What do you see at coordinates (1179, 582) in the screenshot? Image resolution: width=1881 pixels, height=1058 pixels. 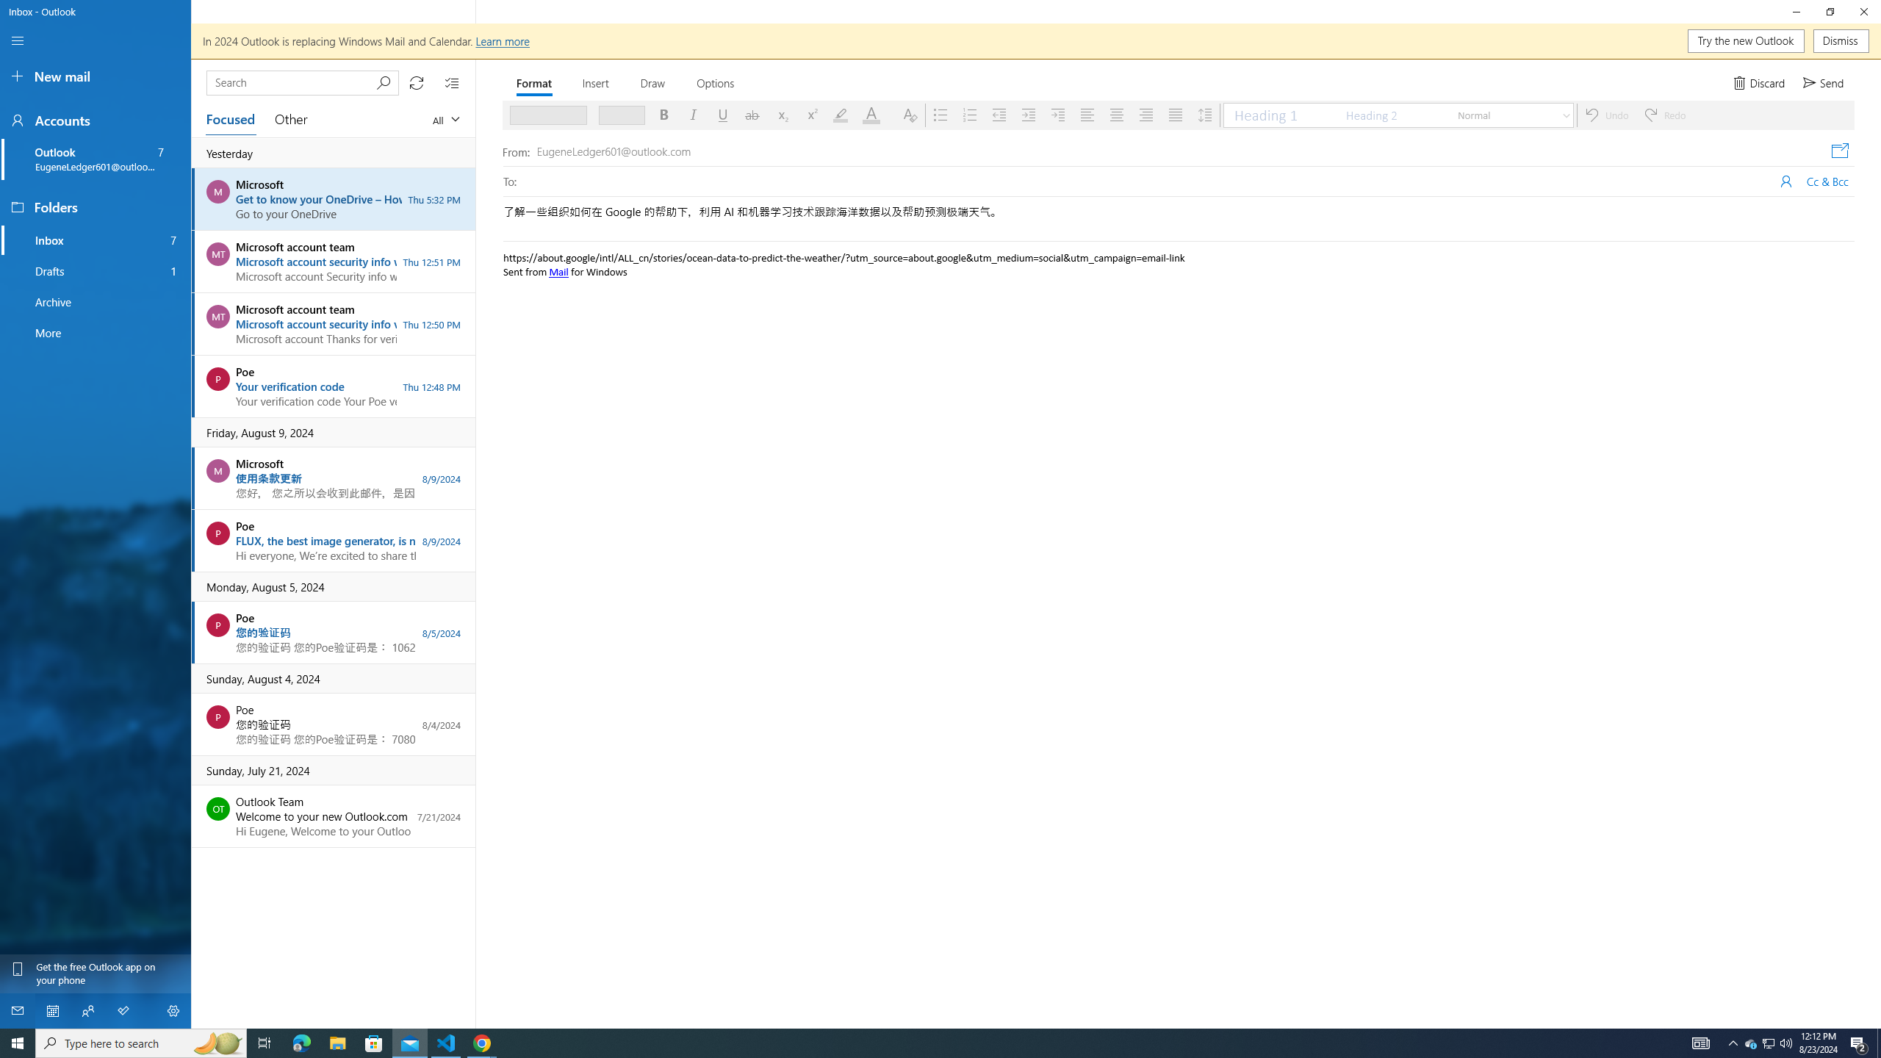 I see `Message` at bounding box center [1179, 582].